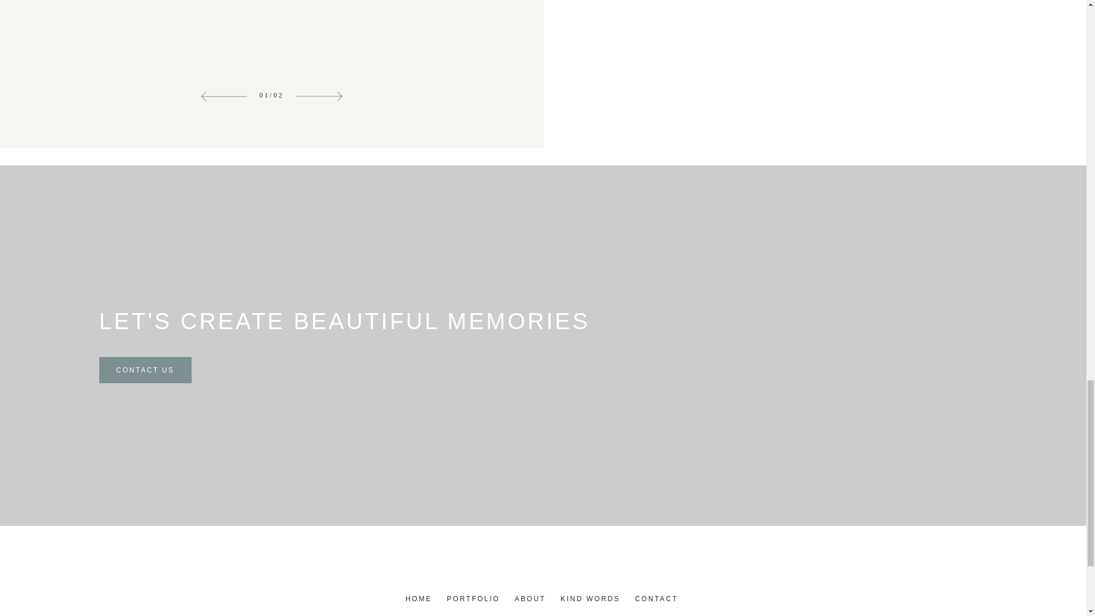 The height and width of the screenshot is (616, 1095). Describe the element at coordinates (590, 599) in the screenshot. I see `KIND WORDS` at that location.